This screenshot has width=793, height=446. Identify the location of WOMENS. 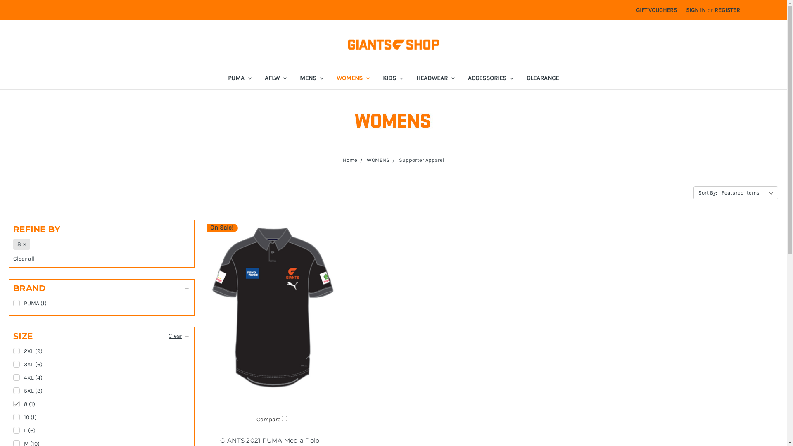
(353, 79).